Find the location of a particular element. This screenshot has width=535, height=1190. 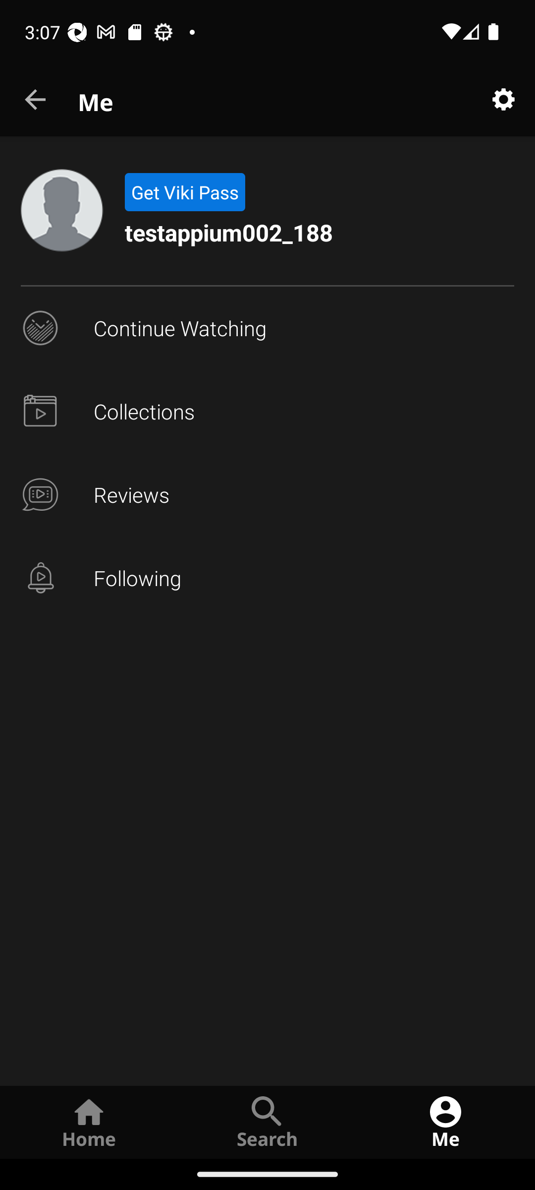

Following is located at coordinates (267, 578).